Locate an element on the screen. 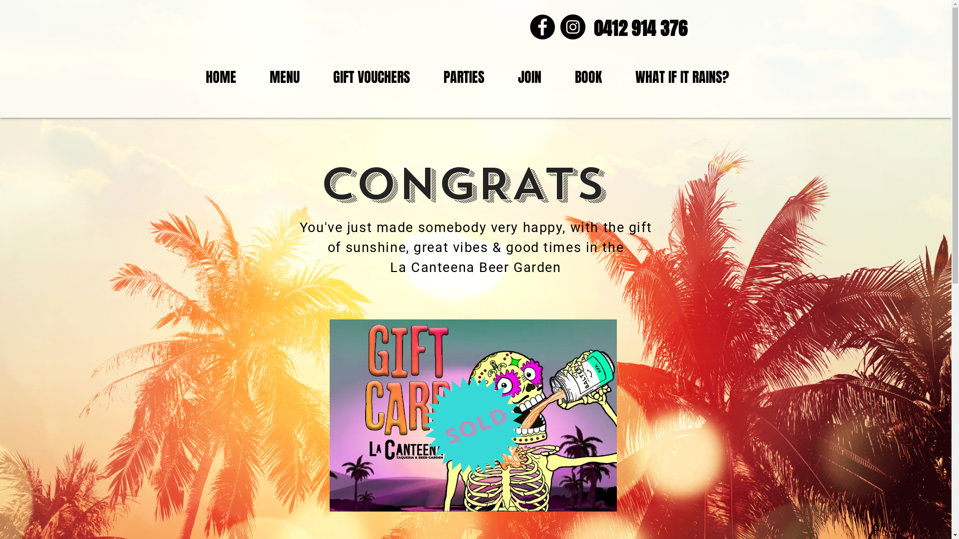 This screenshot has height=539, width=959. GIFT VOUCHERS is located at coordinates (372, 77).